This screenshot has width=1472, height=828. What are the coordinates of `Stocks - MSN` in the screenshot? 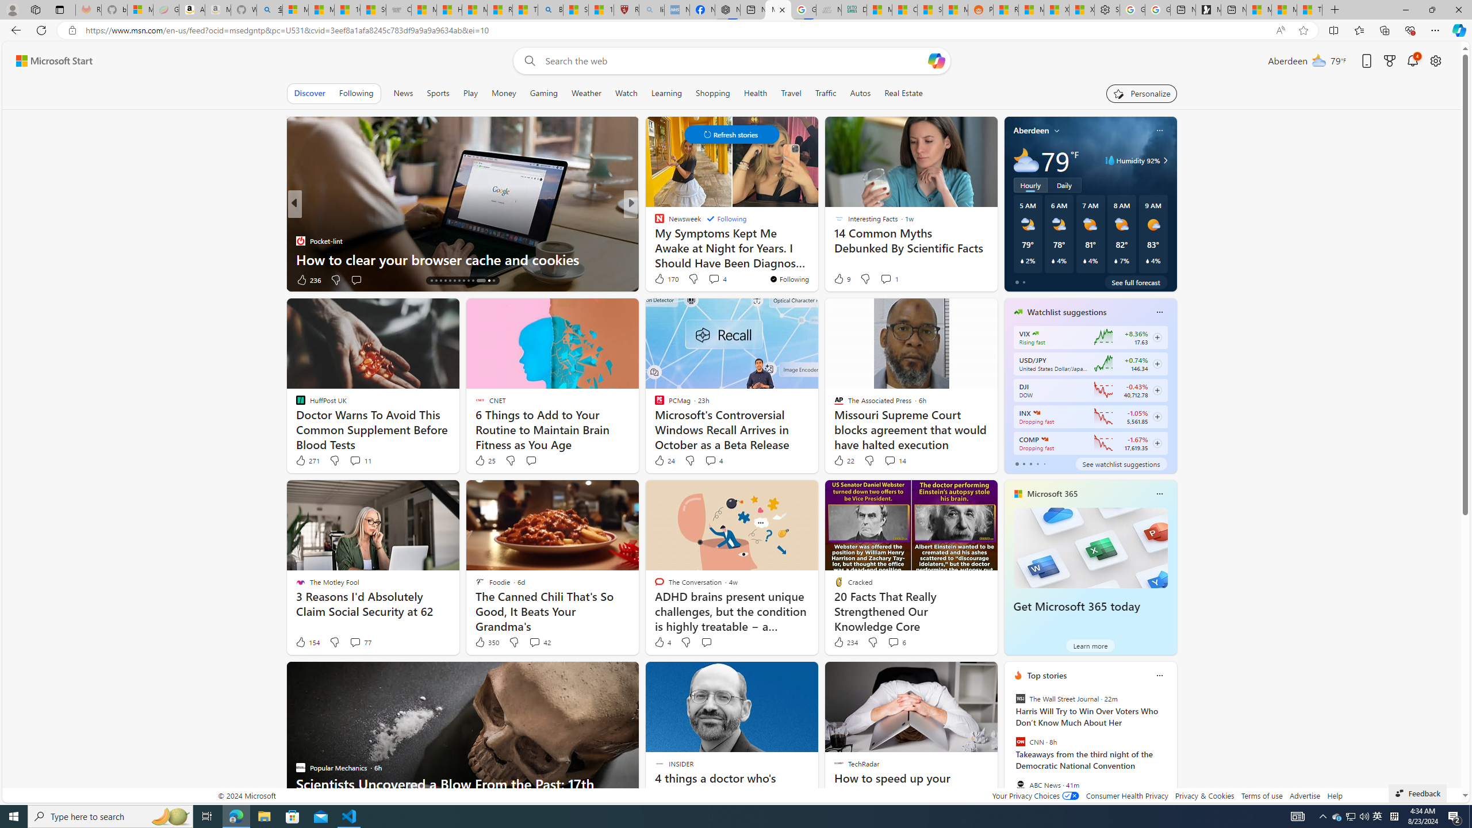 It's located at (930, 10).